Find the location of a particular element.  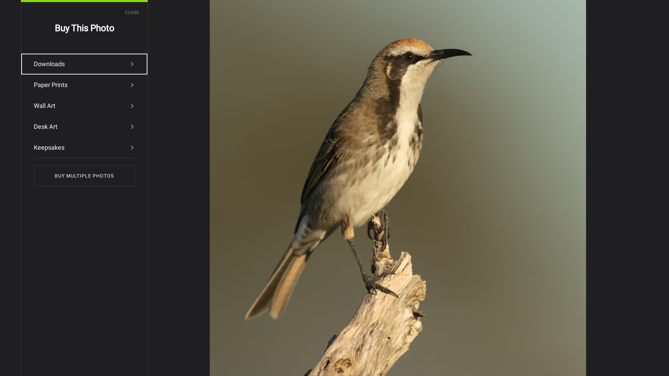

Home is located at coordinates (369, 42).